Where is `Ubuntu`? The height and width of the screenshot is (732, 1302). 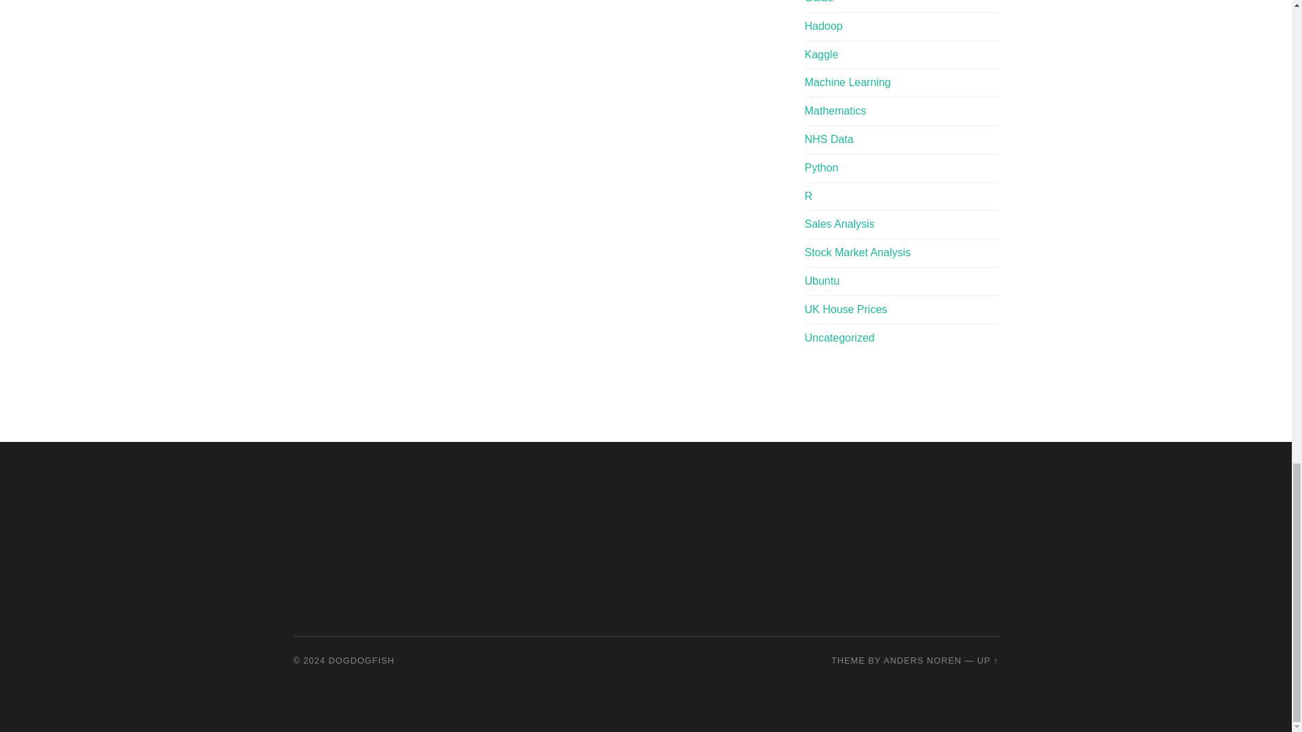
Ubuntu is located at coordinates (822, 281).